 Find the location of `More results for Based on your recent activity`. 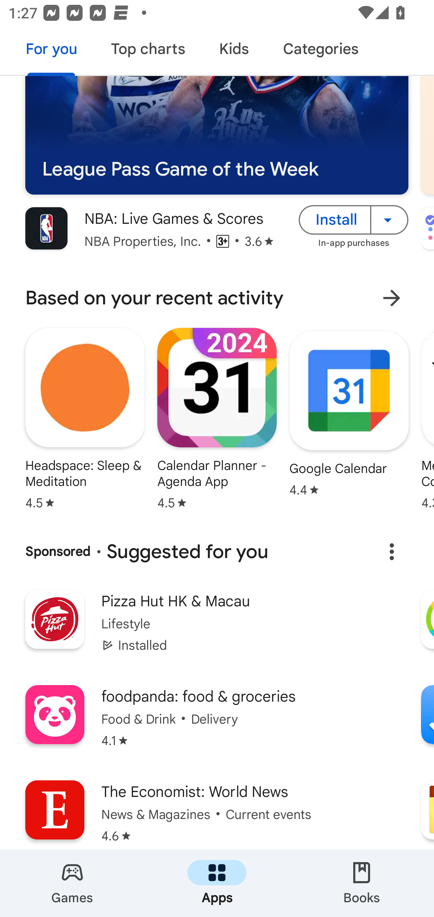

More results for Based on your recent activity is located at coordinates (392, 298).